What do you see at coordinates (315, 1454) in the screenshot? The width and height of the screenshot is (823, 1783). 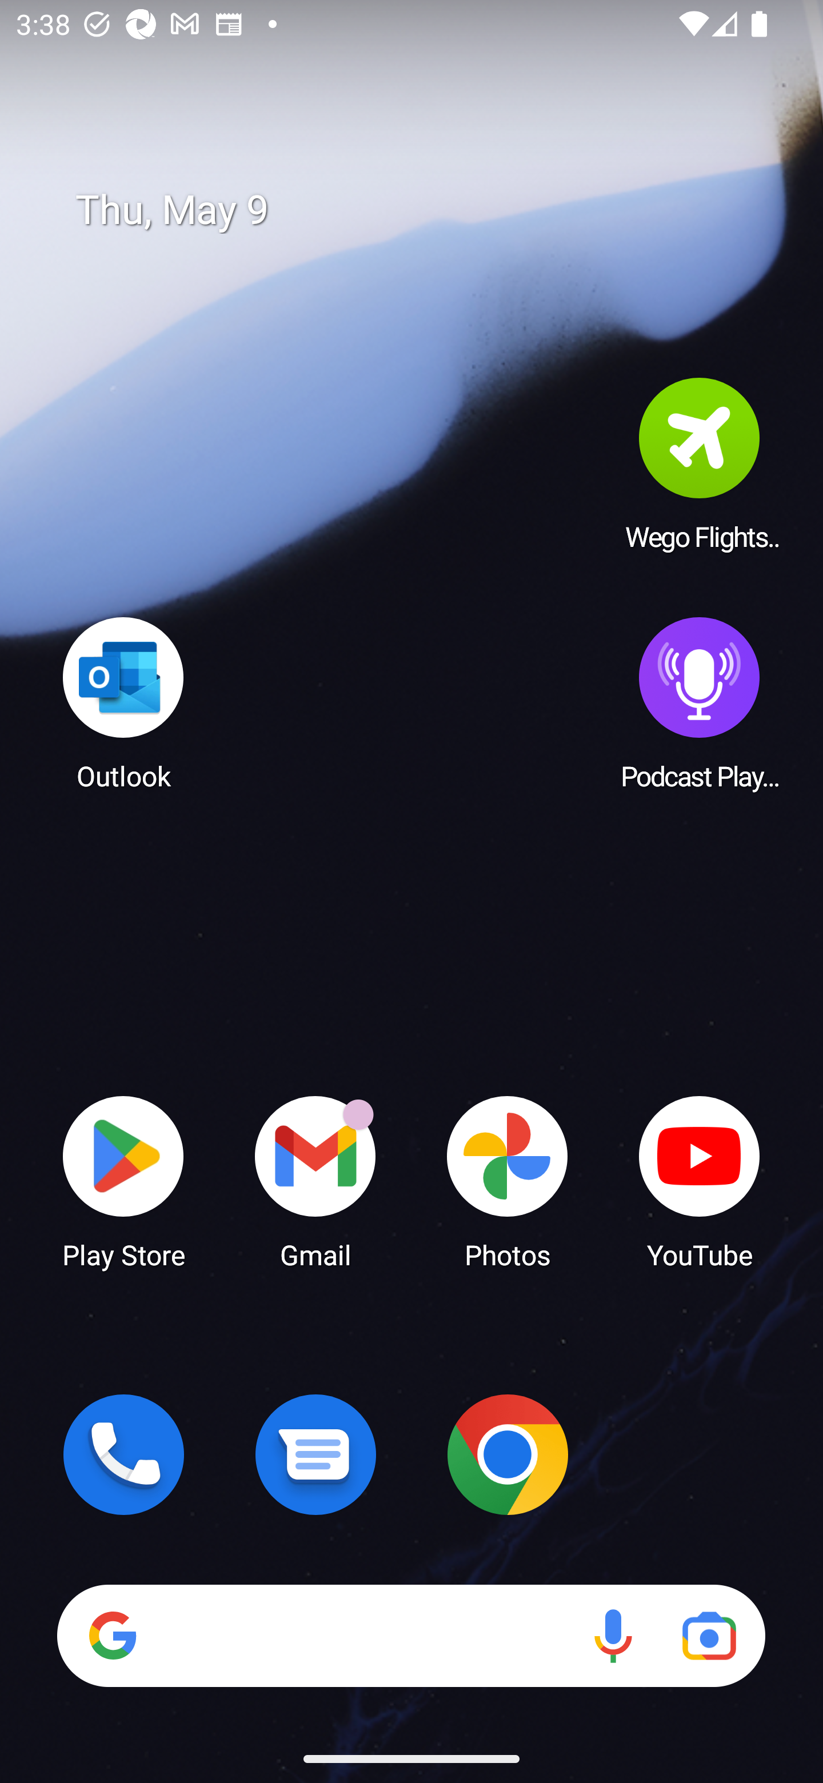 I see `Messages` at bounding box center [315, 1454].